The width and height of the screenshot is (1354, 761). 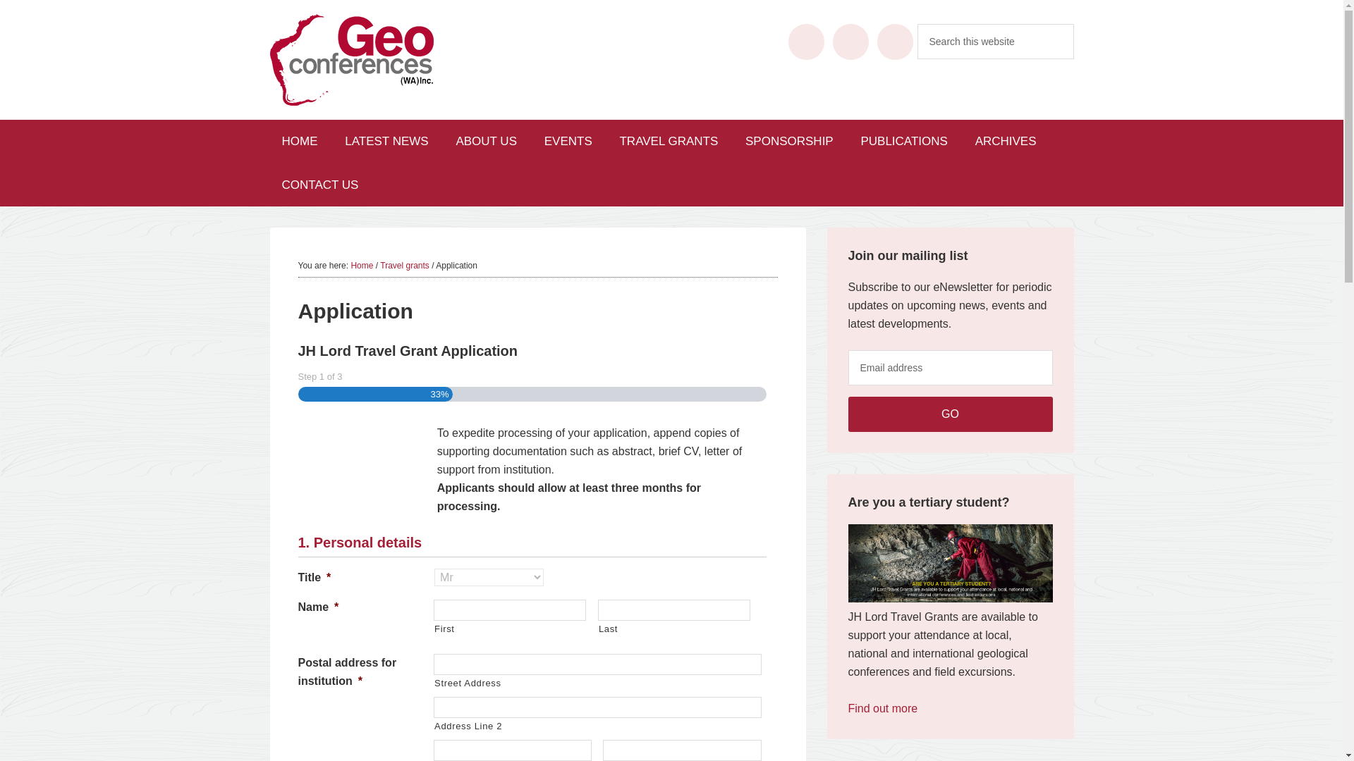 I want to click on SPONSORSHIP, so click(x=789, y=141).